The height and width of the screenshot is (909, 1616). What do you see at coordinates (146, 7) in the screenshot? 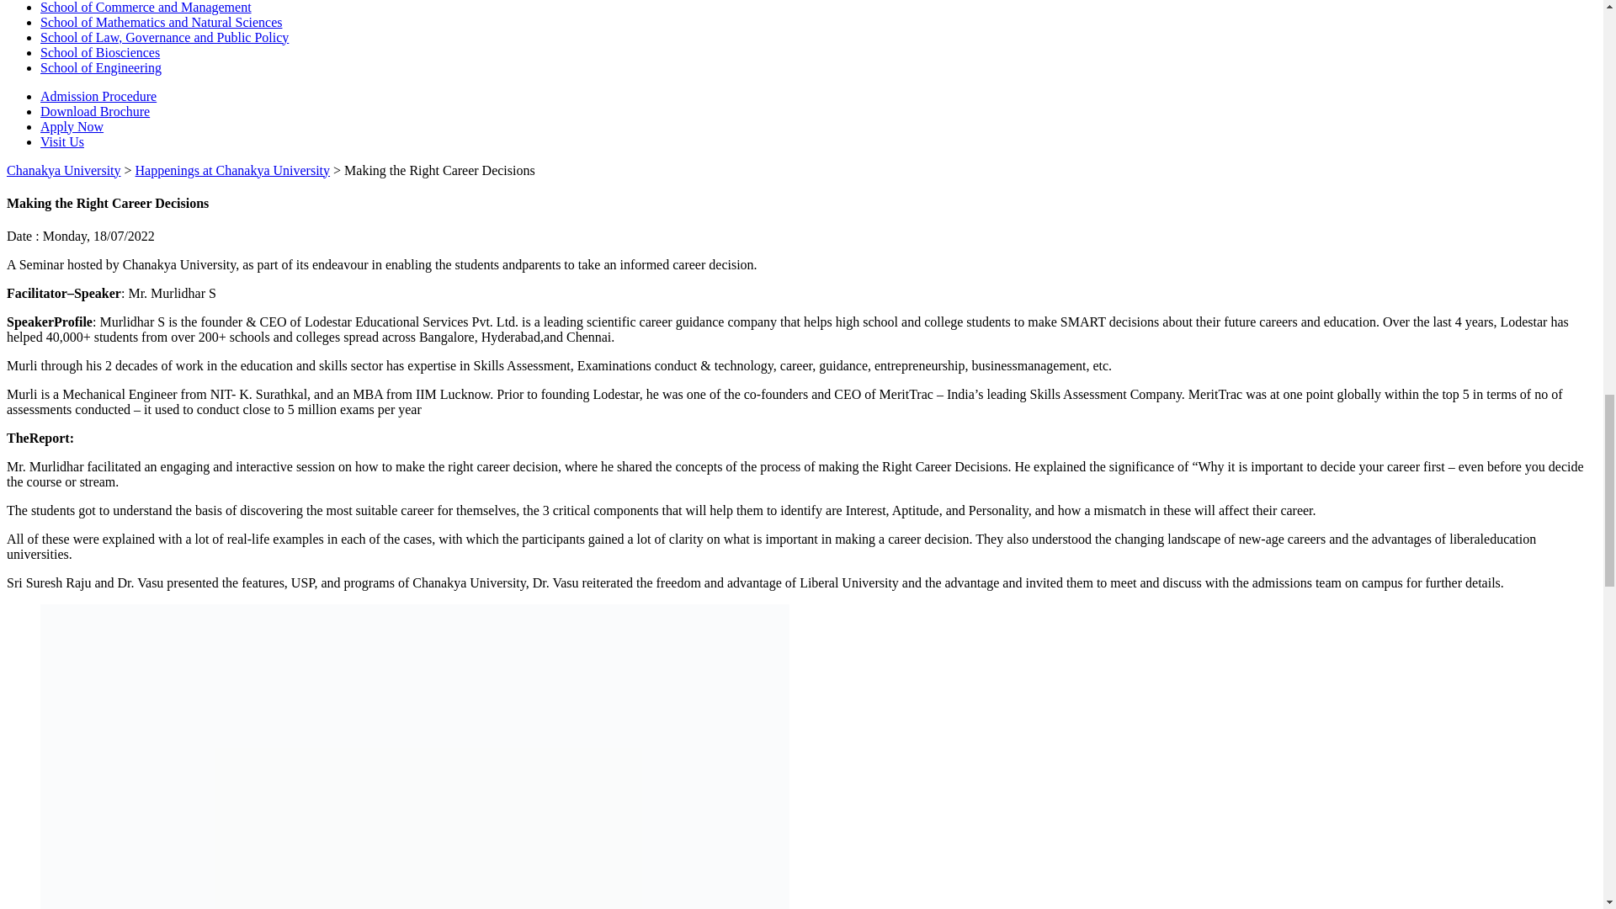
I see `School of Commerce and Management` at bounding box center [146, 7].